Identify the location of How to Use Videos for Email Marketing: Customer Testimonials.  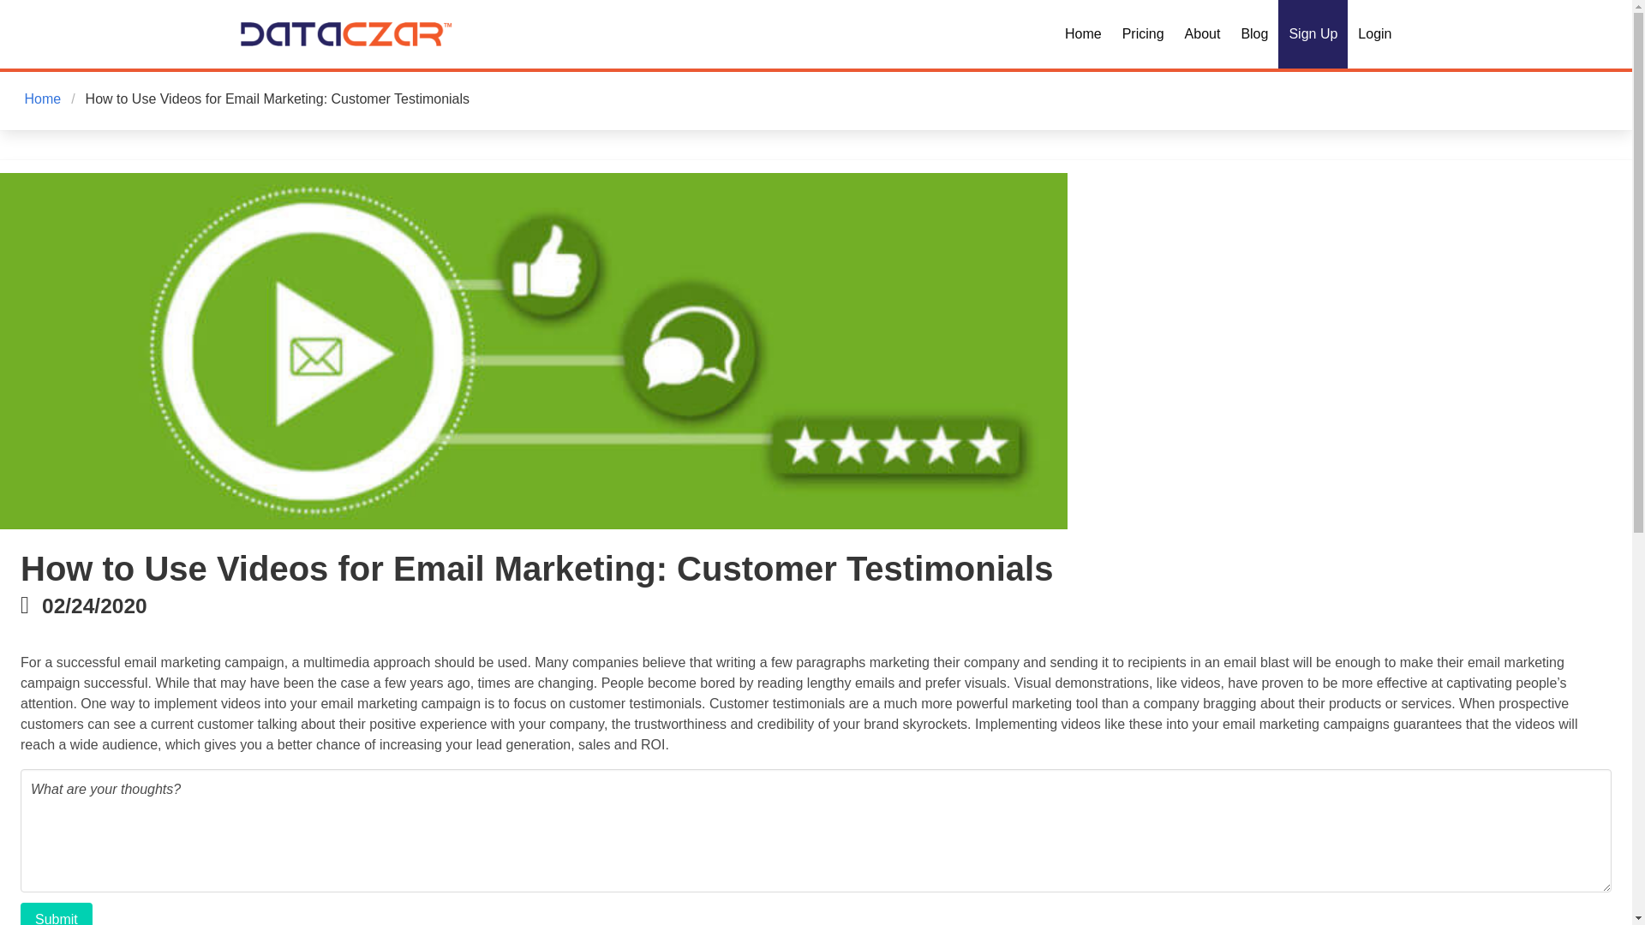
(278, 99).